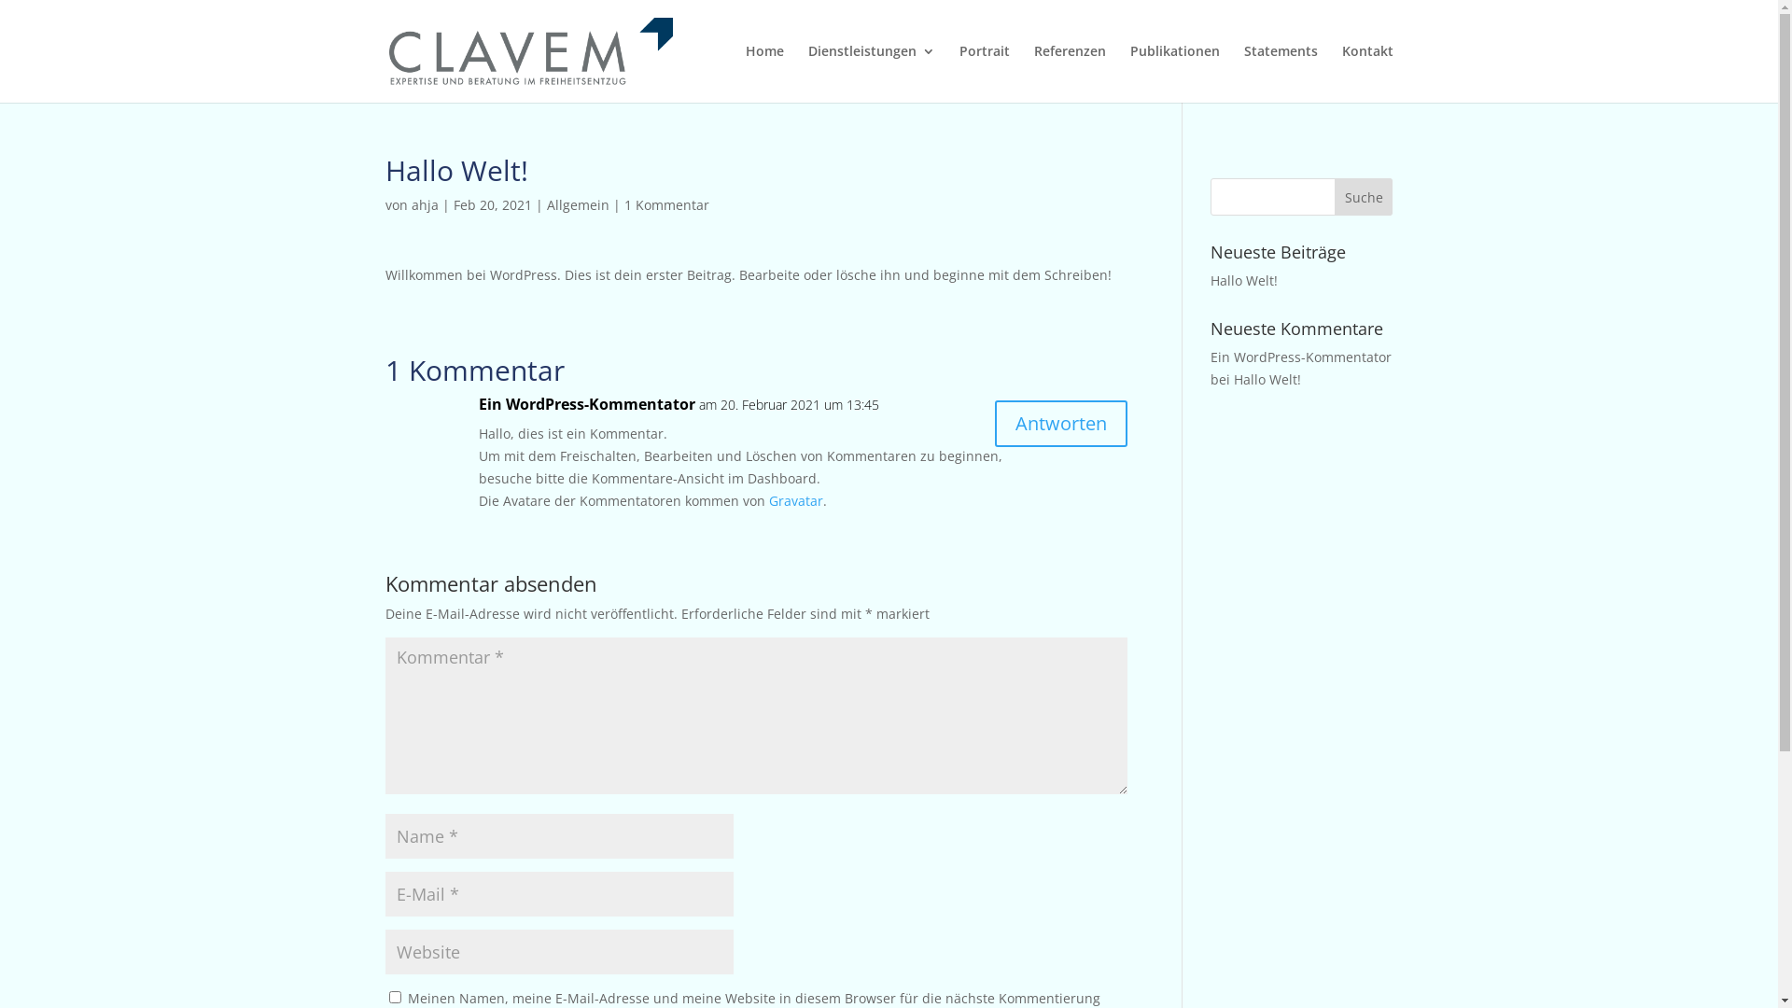 The width and height of the screenshot is (1792, 1008). Describe the element at coordinates (1070, 74) in the screenshot. I see `Referenzen` at that location.